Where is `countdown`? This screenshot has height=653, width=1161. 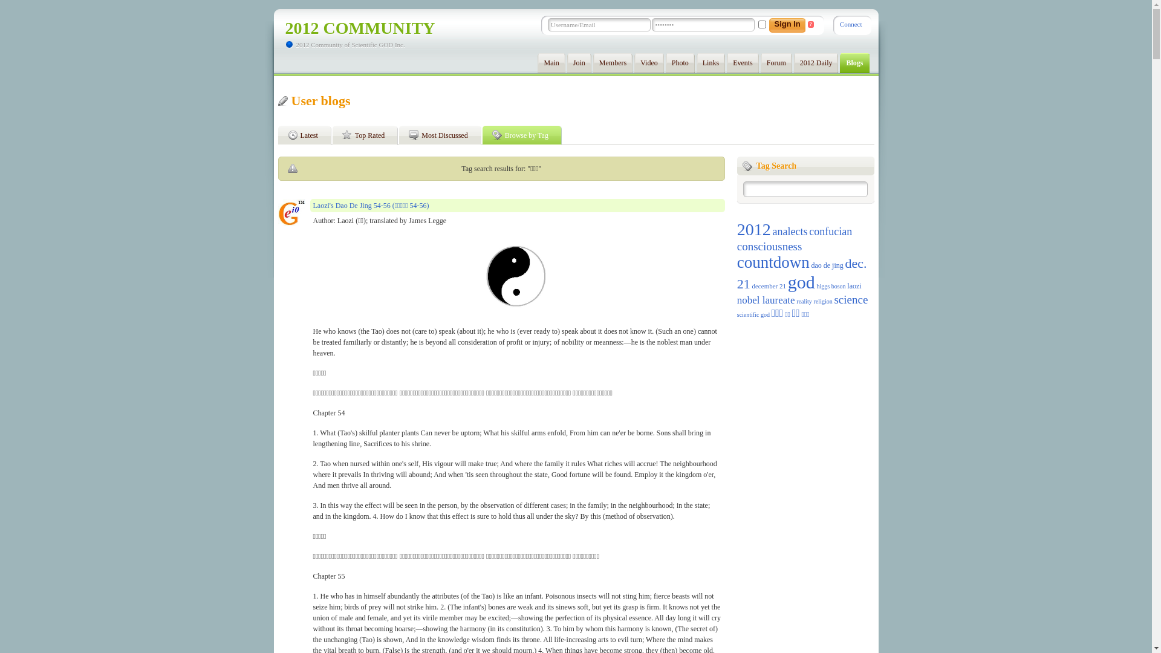 countdown is located at coordinates (773, 262).